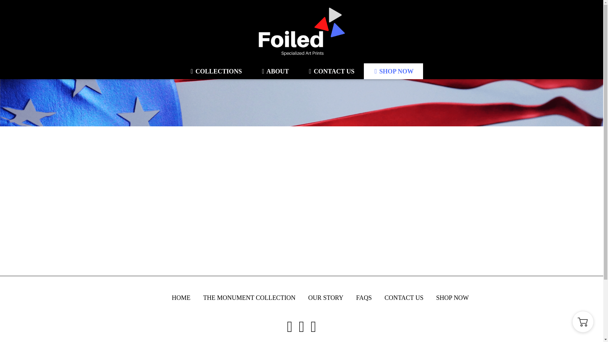  I want to click on HOME, so click(180, 298).